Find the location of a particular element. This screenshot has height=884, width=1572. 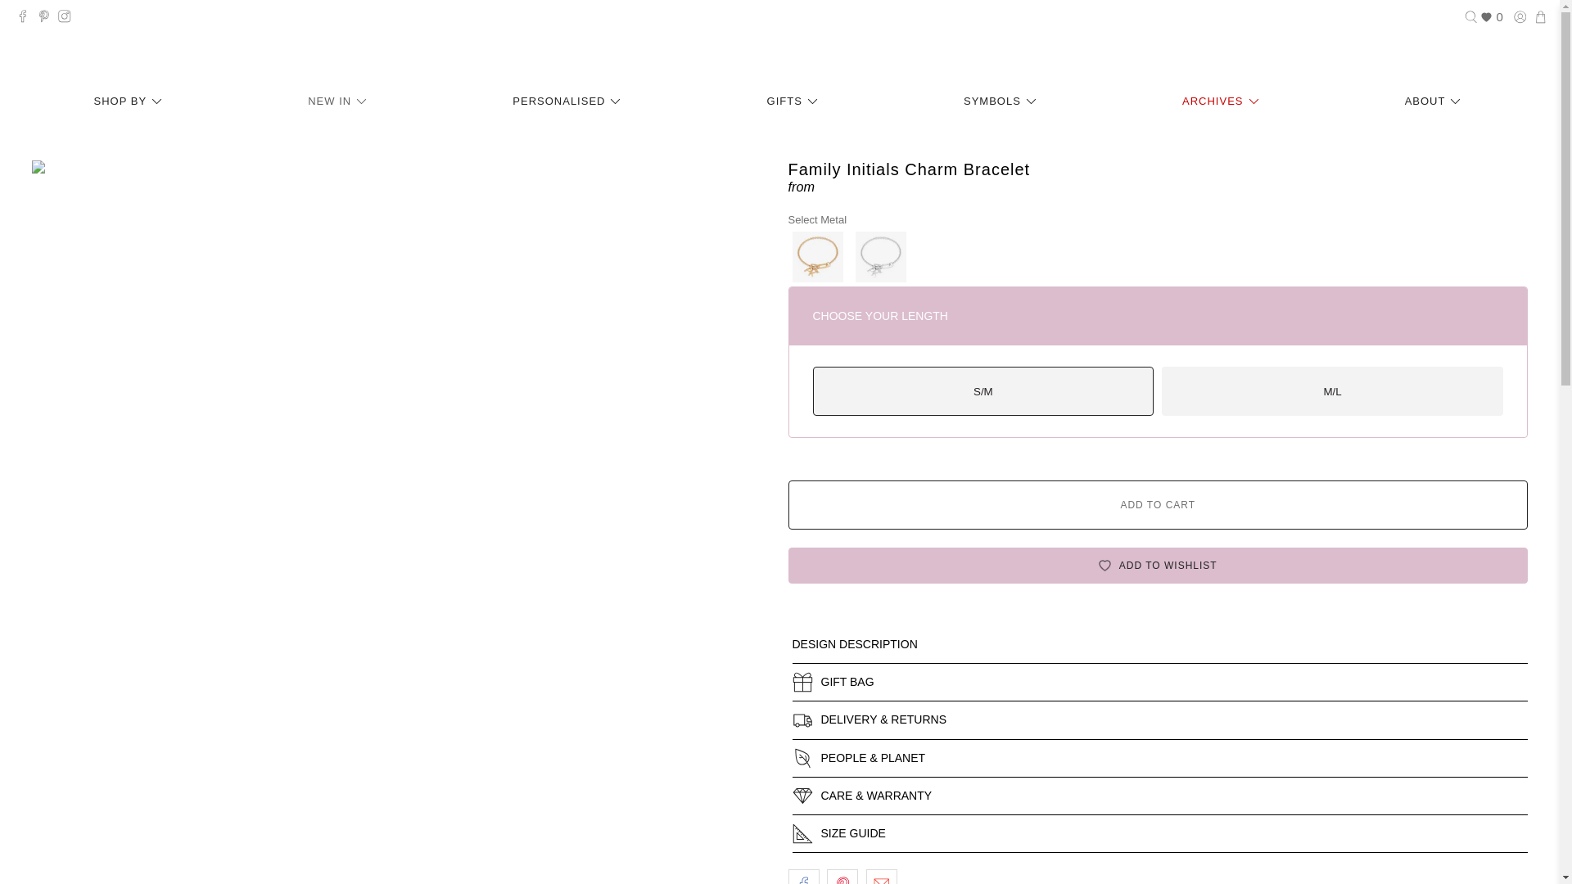

GIFTS is located at coordinates (795, 101).